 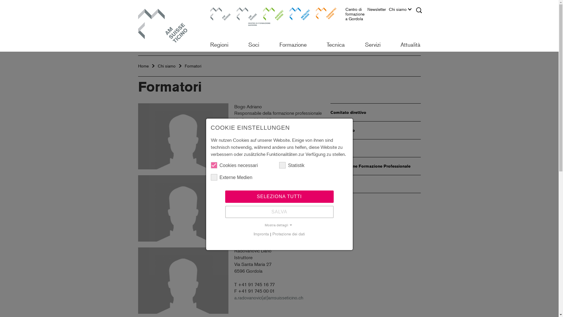 I want to click on Newsletter, so click(x=378, y=11).